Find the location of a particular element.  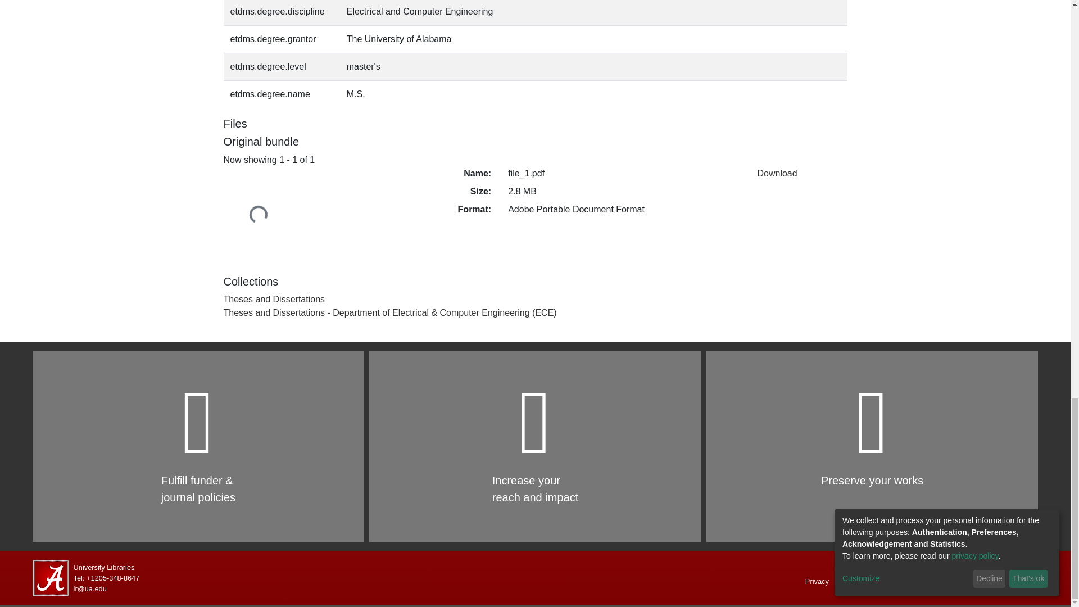

Download is located at coordinates (777, 173).